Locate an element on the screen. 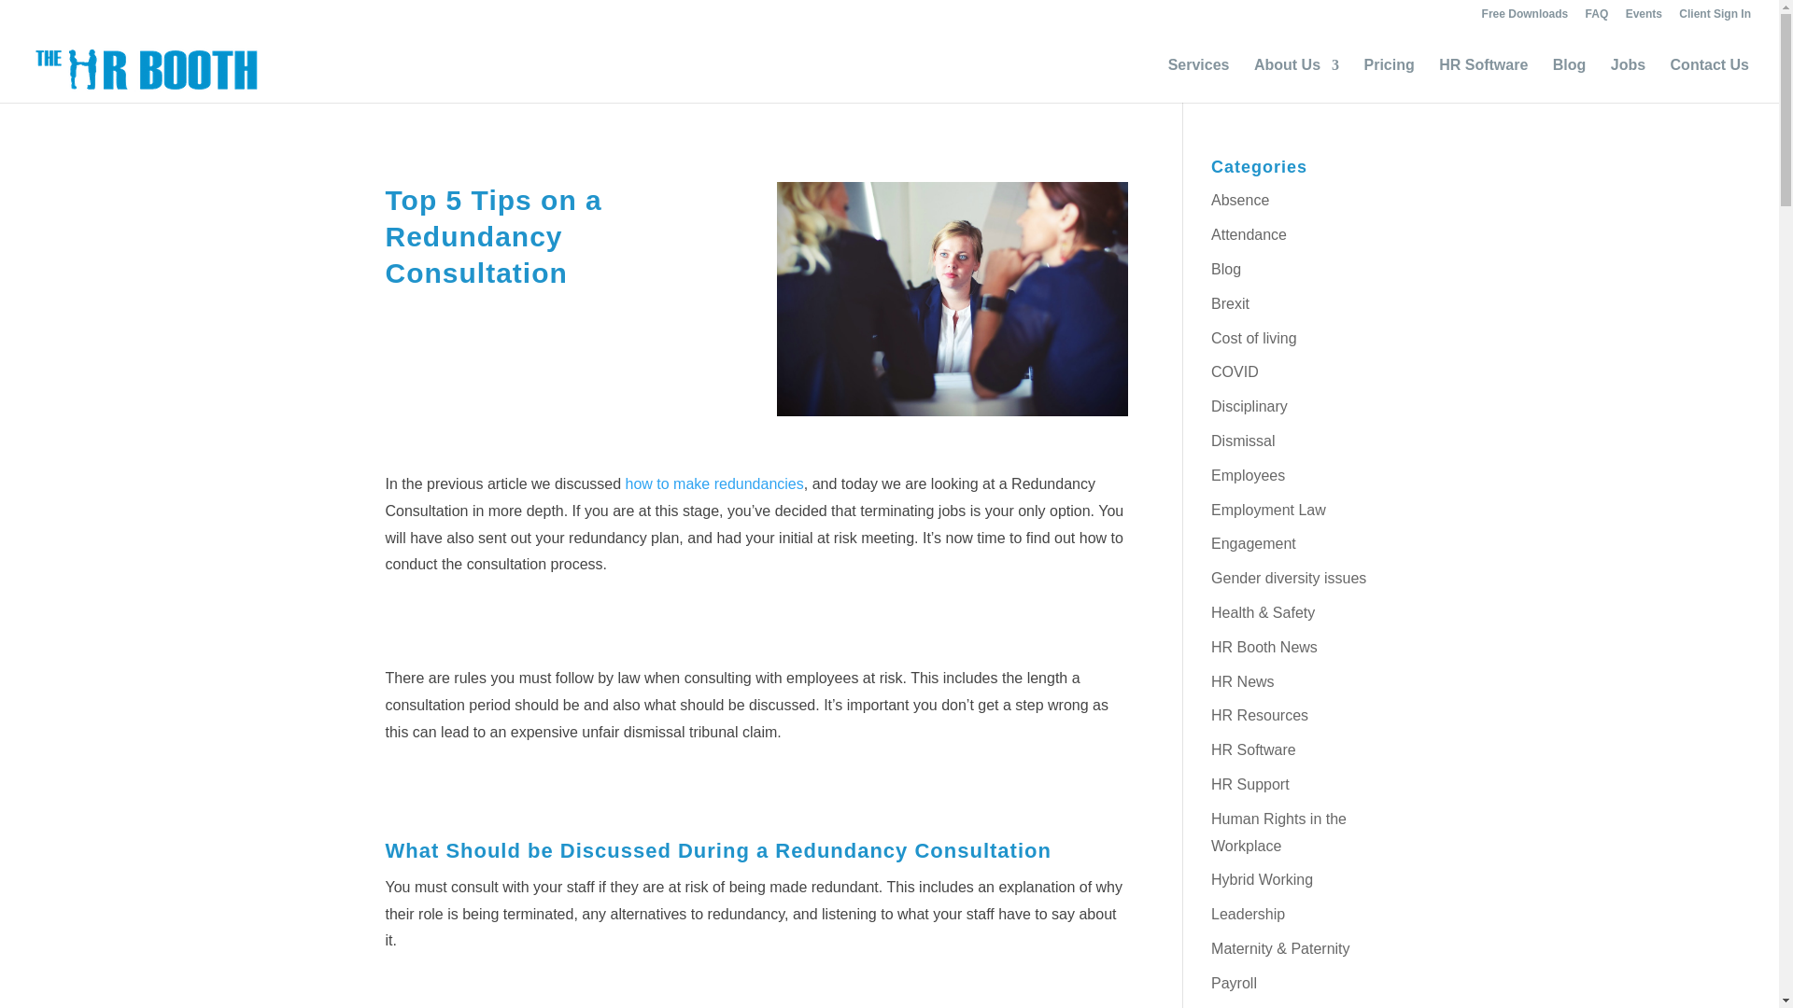 The image size is (1793, 1008). Cost of living is located at coordinates (1253, 338).